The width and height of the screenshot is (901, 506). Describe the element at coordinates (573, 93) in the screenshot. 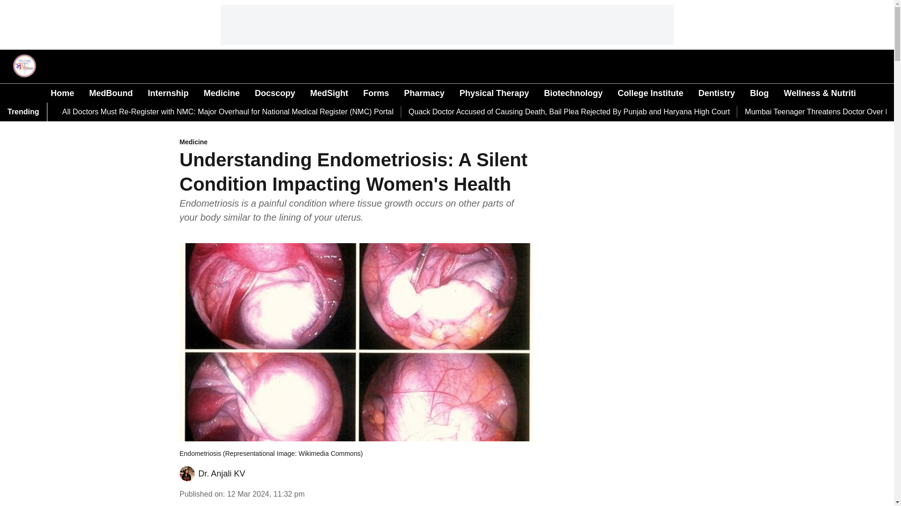

I see `Biotechnology` at that location.